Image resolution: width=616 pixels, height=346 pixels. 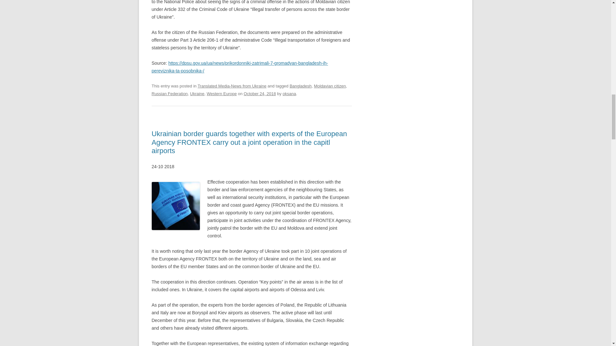 I want to click on Translated Media-News from Ukraine, so click(x=232, y=86).